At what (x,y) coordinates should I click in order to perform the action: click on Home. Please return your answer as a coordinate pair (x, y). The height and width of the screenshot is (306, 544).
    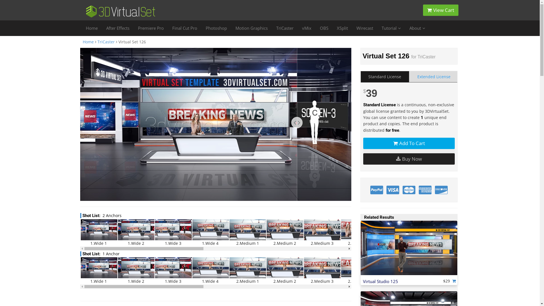
    Looking at the image, I should click on (88, 42).